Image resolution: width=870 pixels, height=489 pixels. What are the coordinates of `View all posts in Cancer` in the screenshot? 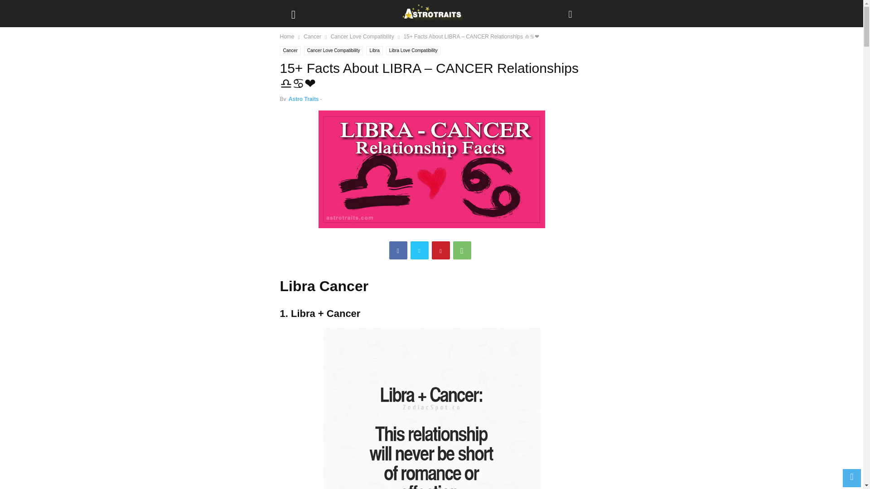 It's located at (312, 36).